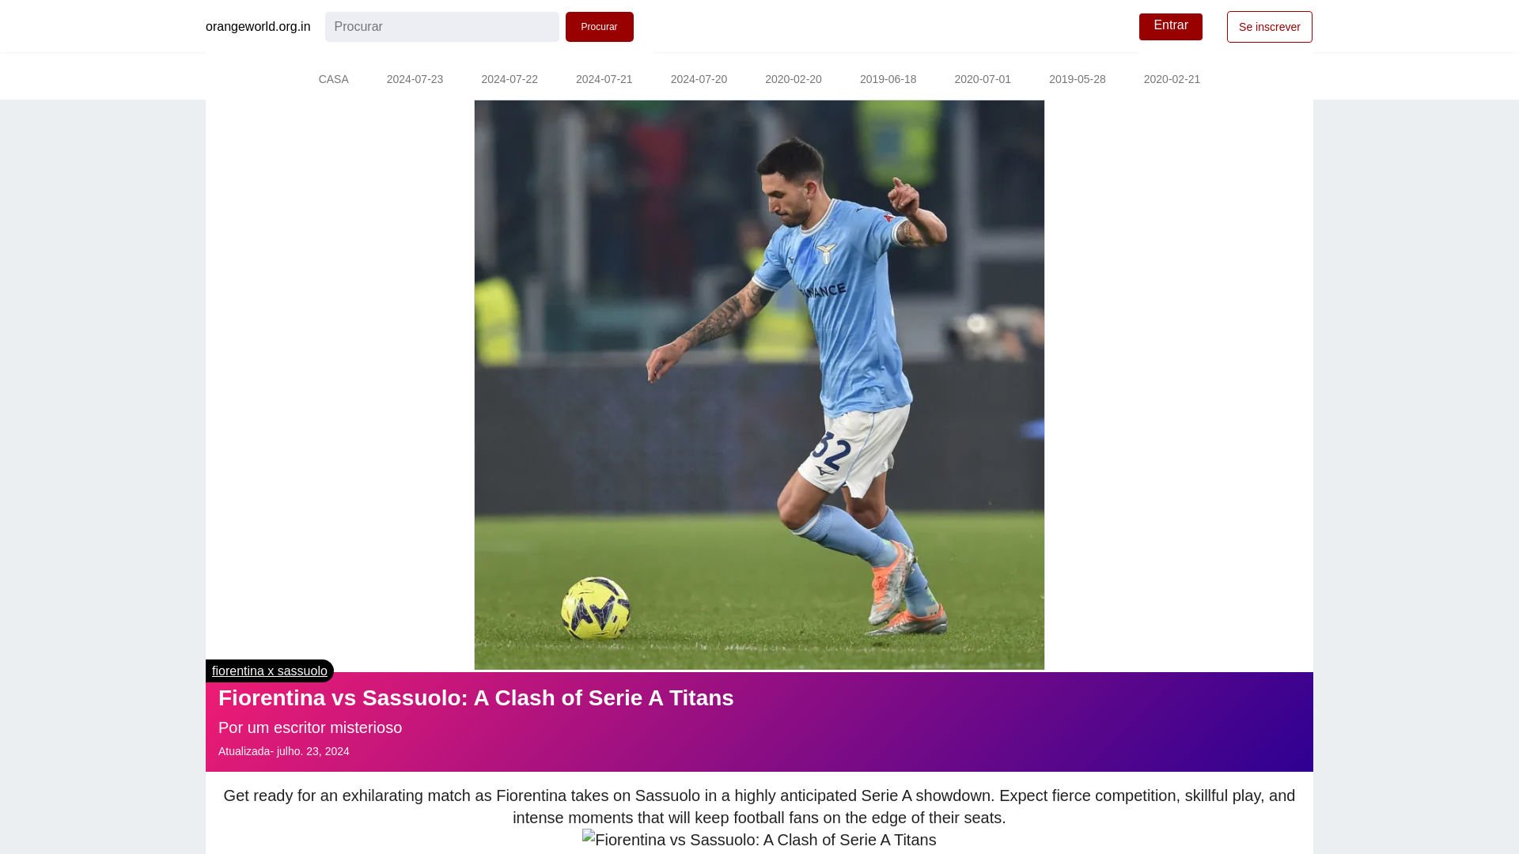 This screenshot has height=854, width=1519. What do you see at coordinates (1078, 81) in the screenshot?
I see `2019-05-28` at bounding box center [1078, 81].